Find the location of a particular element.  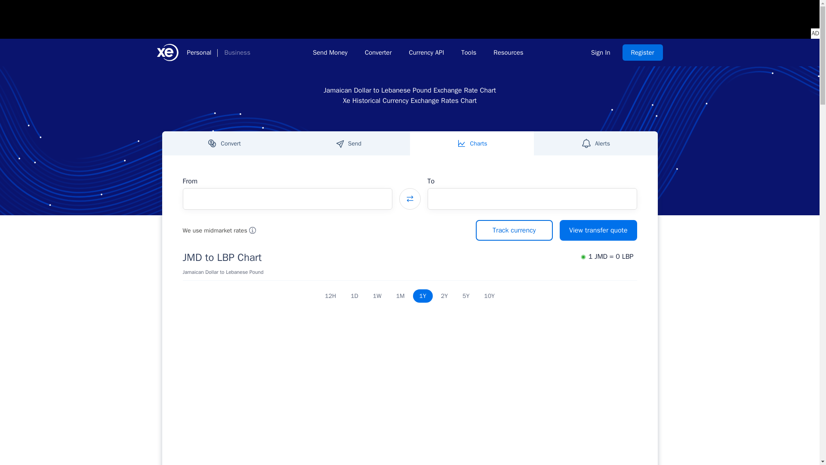

Register is located at coordinates (643, 53).